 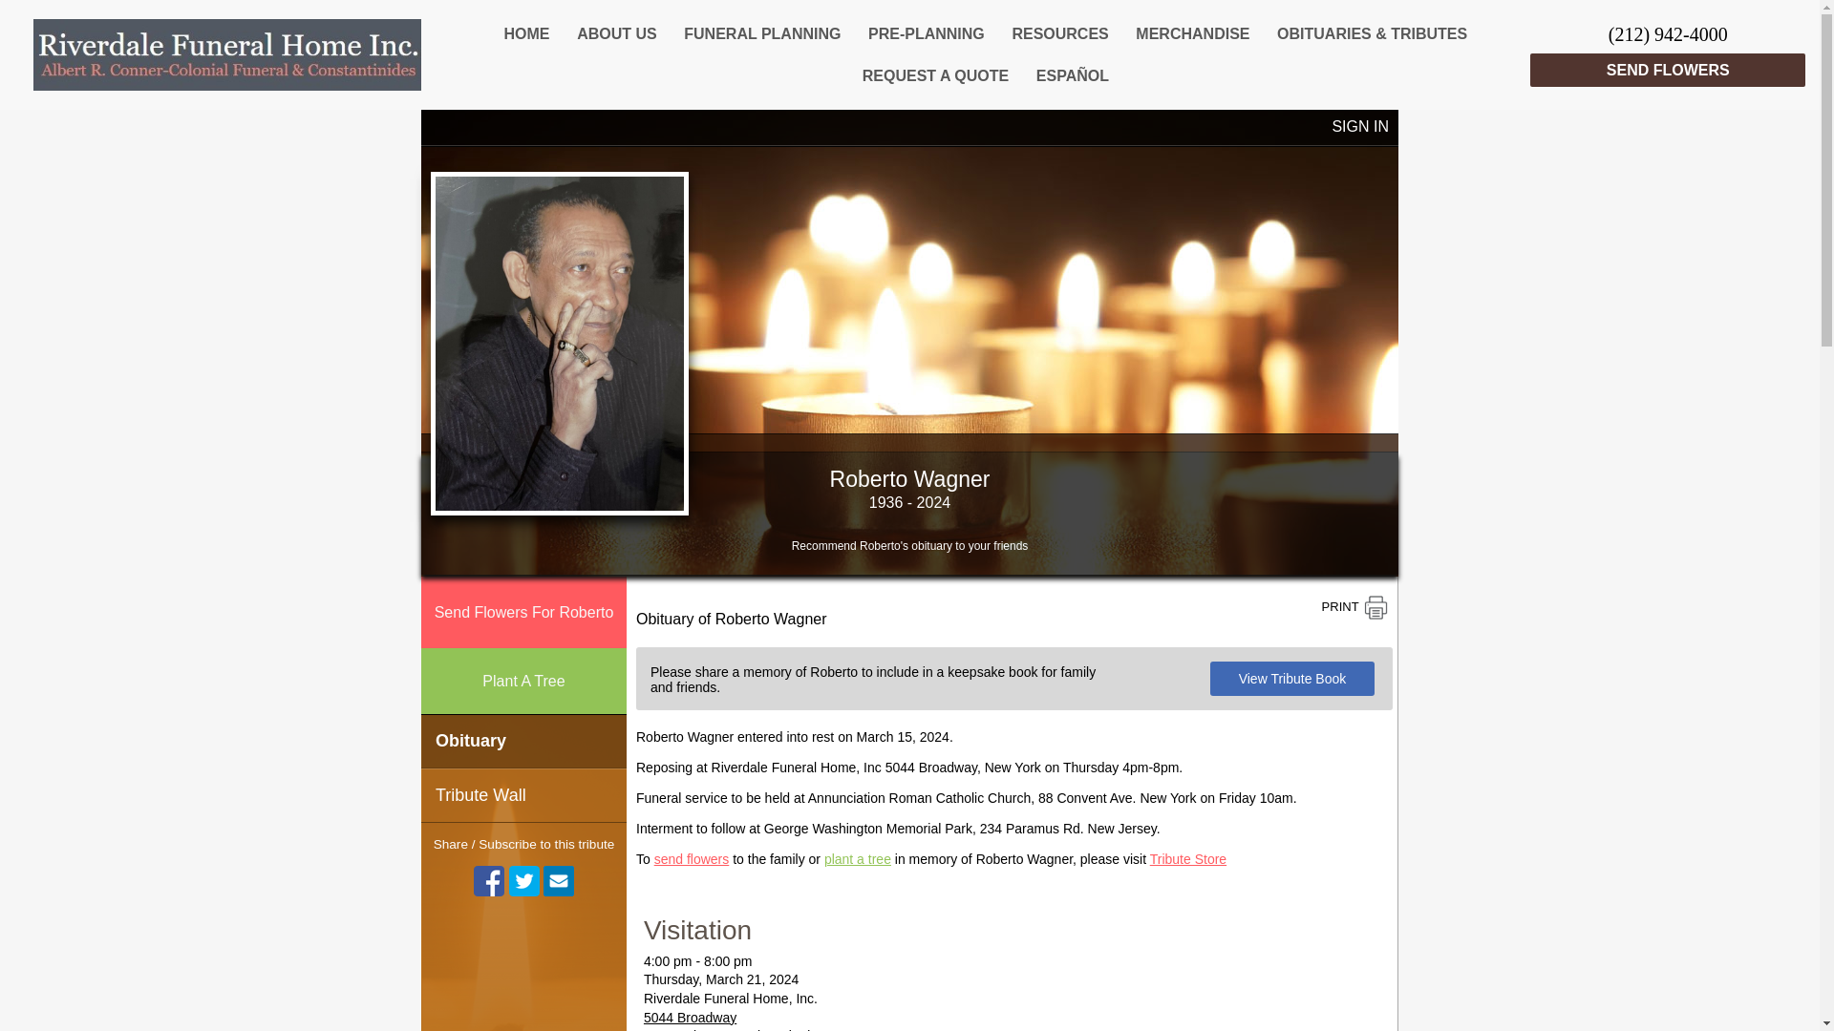 What do you see at coordinates (762, 32) in the screenshot?
I see `FUNERAL PLANNING` at bounding box center [762, 32].